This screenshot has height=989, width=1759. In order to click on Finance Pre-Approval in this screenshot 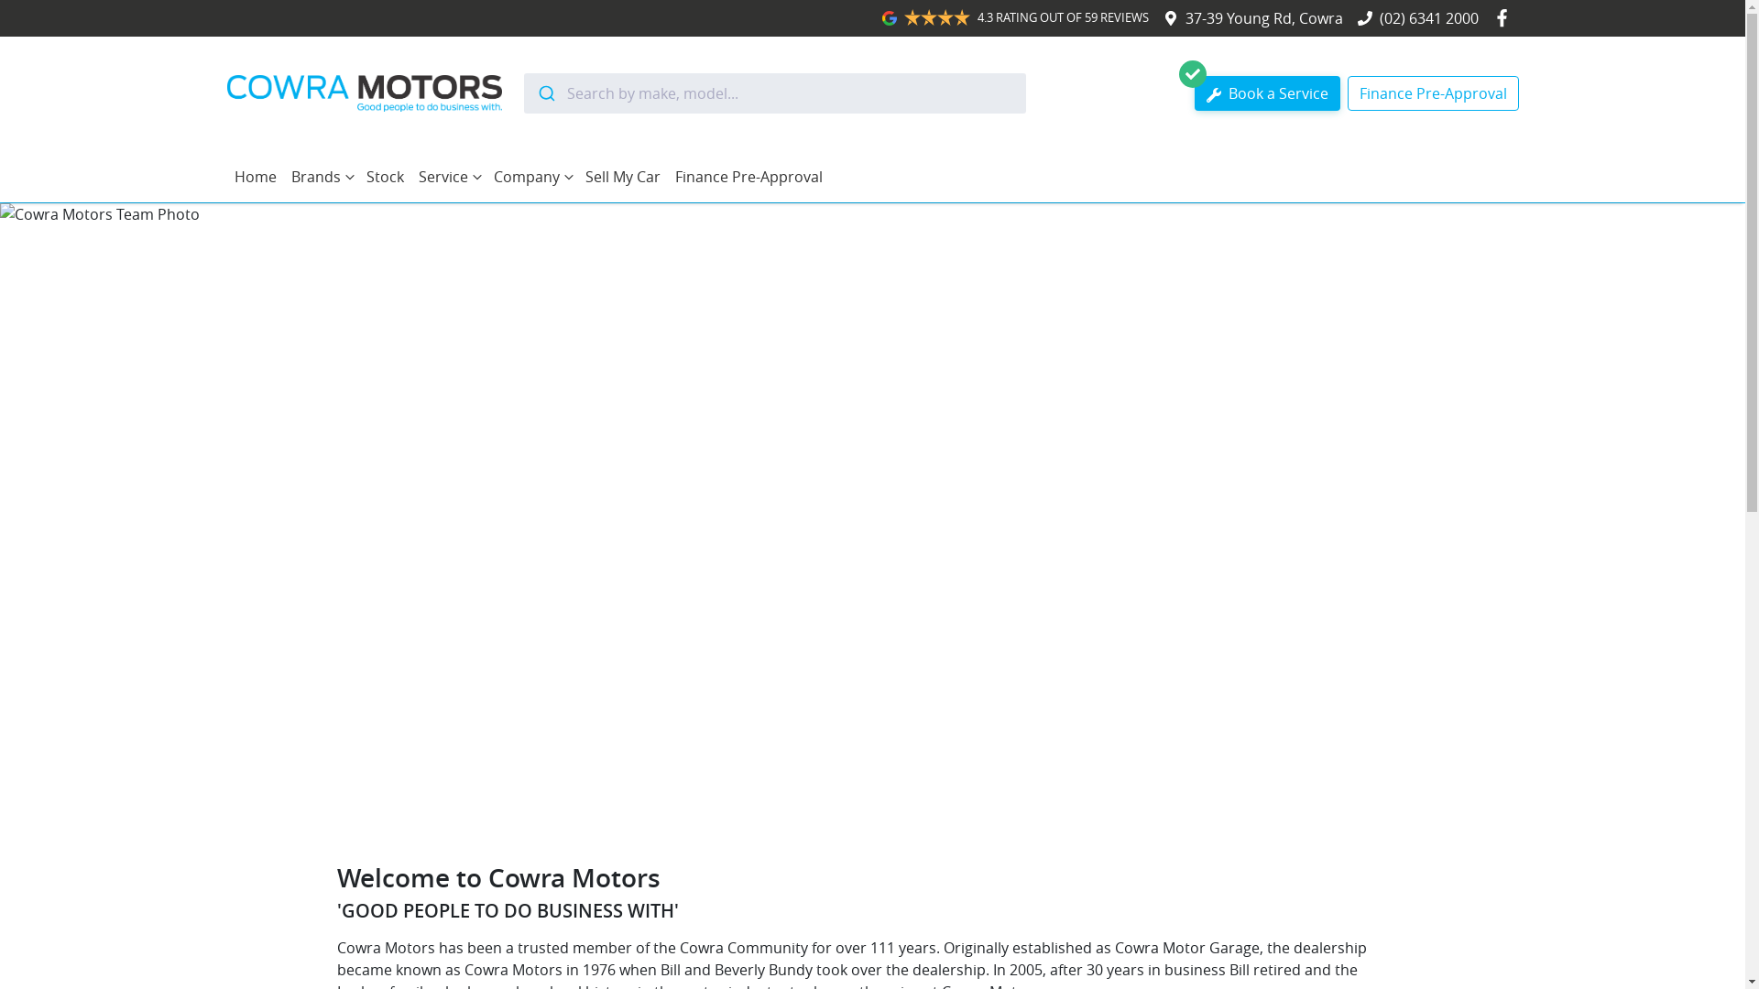, I will do `click(1433, 93)`.